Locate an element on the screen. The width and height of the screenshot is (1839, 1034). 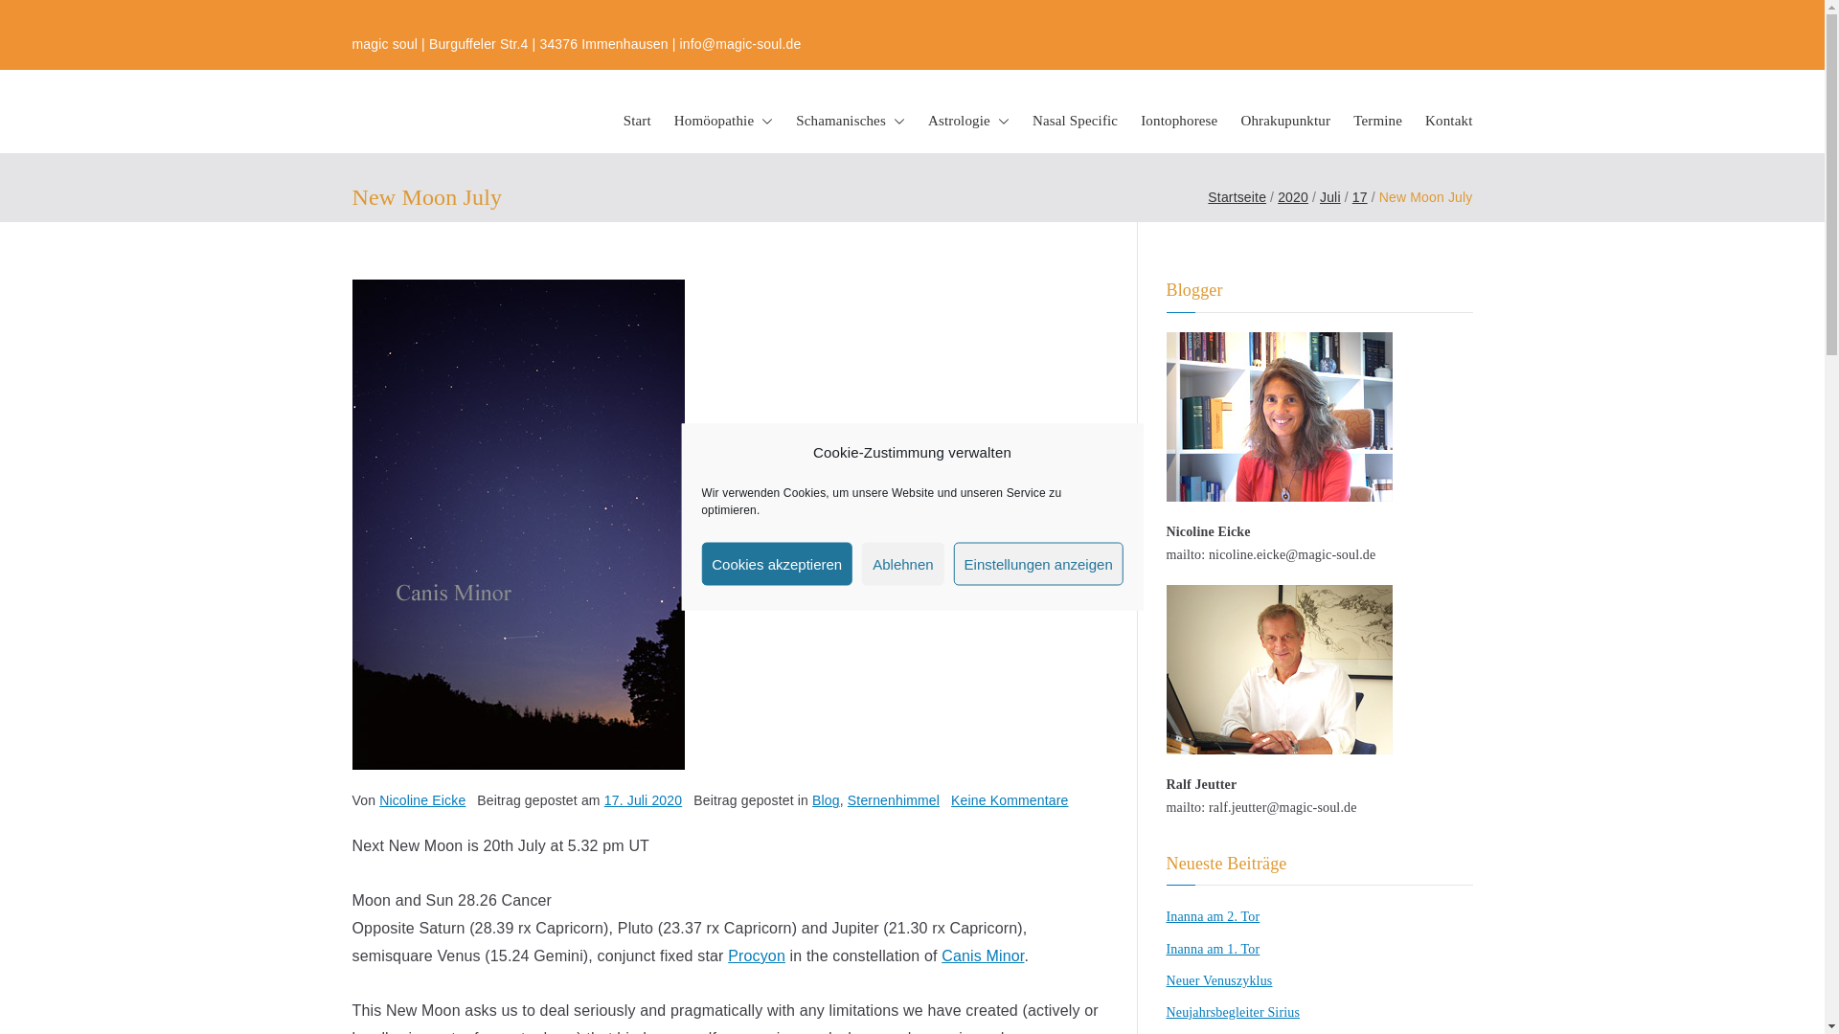
Ohrakupunktur is located at coordinates (1284, 121).